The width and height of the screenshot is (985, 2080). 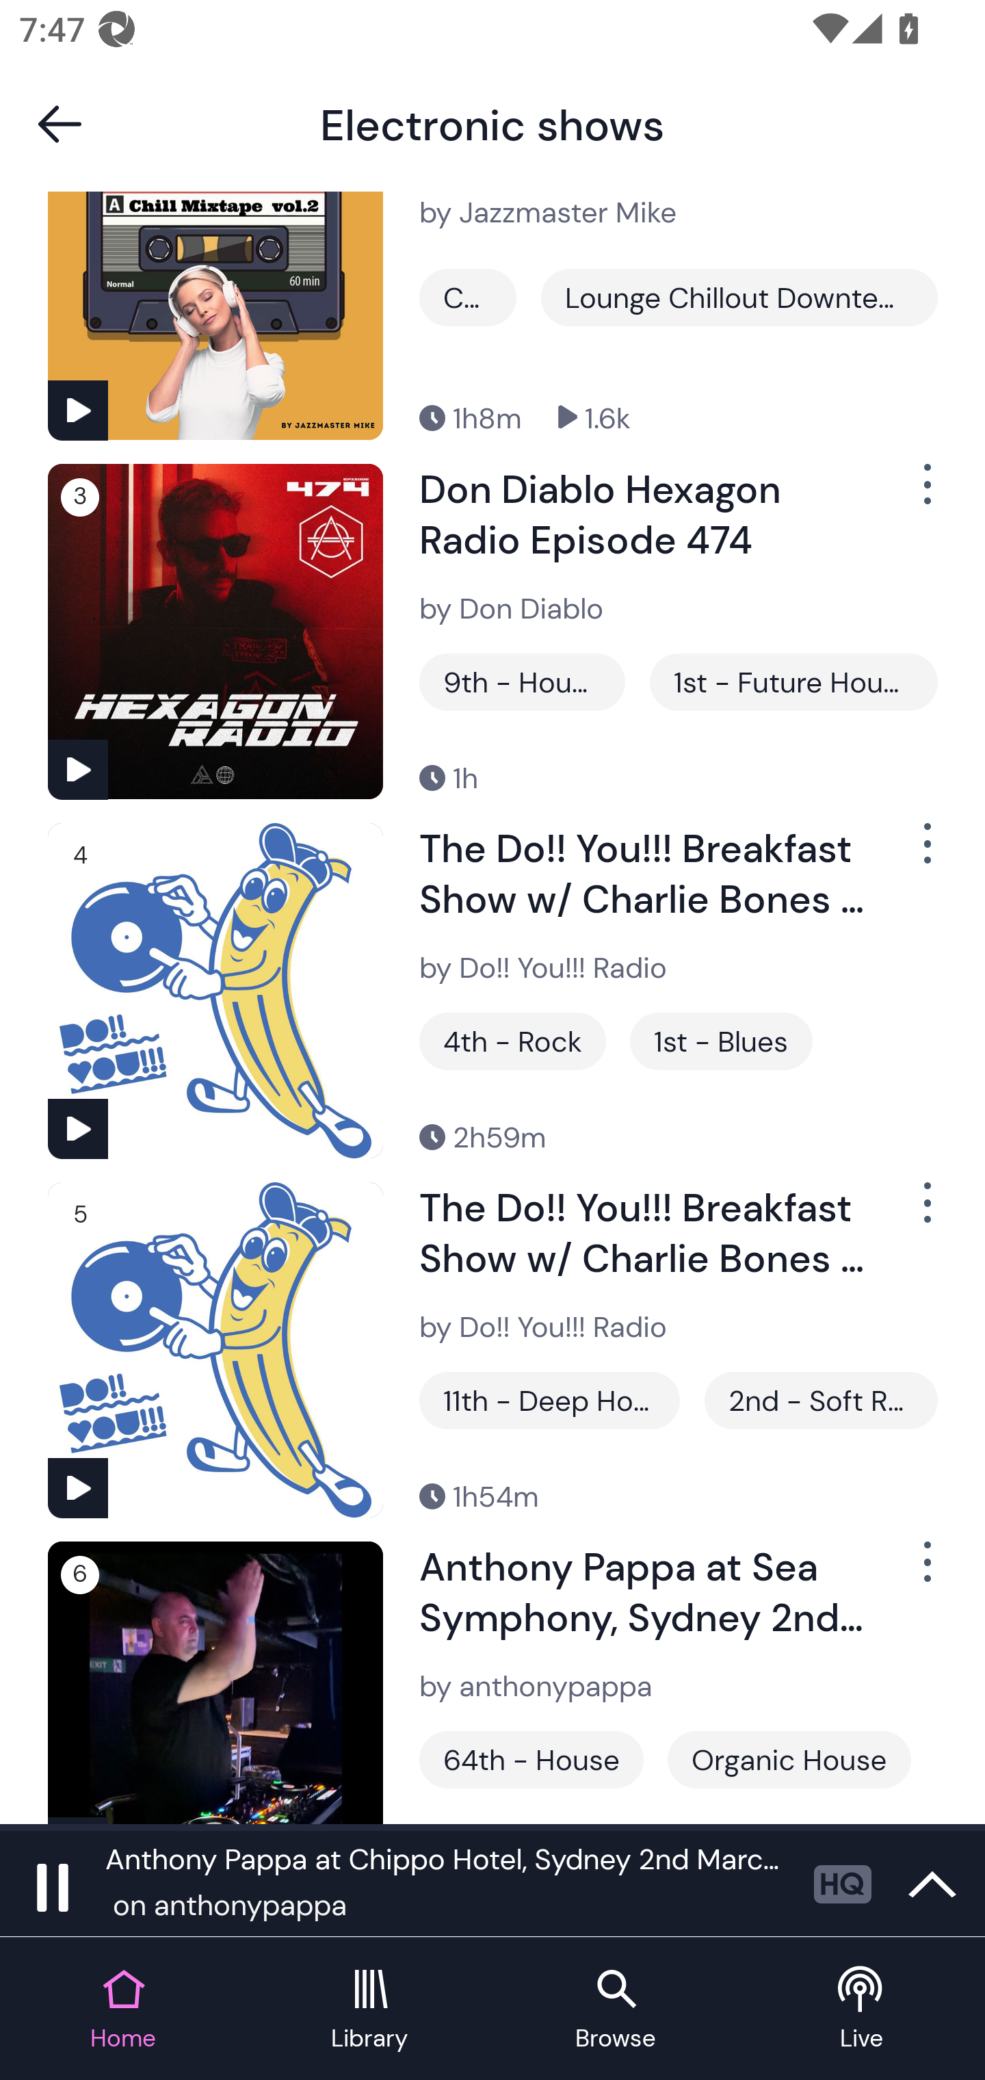 I want to click on 1st - Future House, so click(x=793, y=681).